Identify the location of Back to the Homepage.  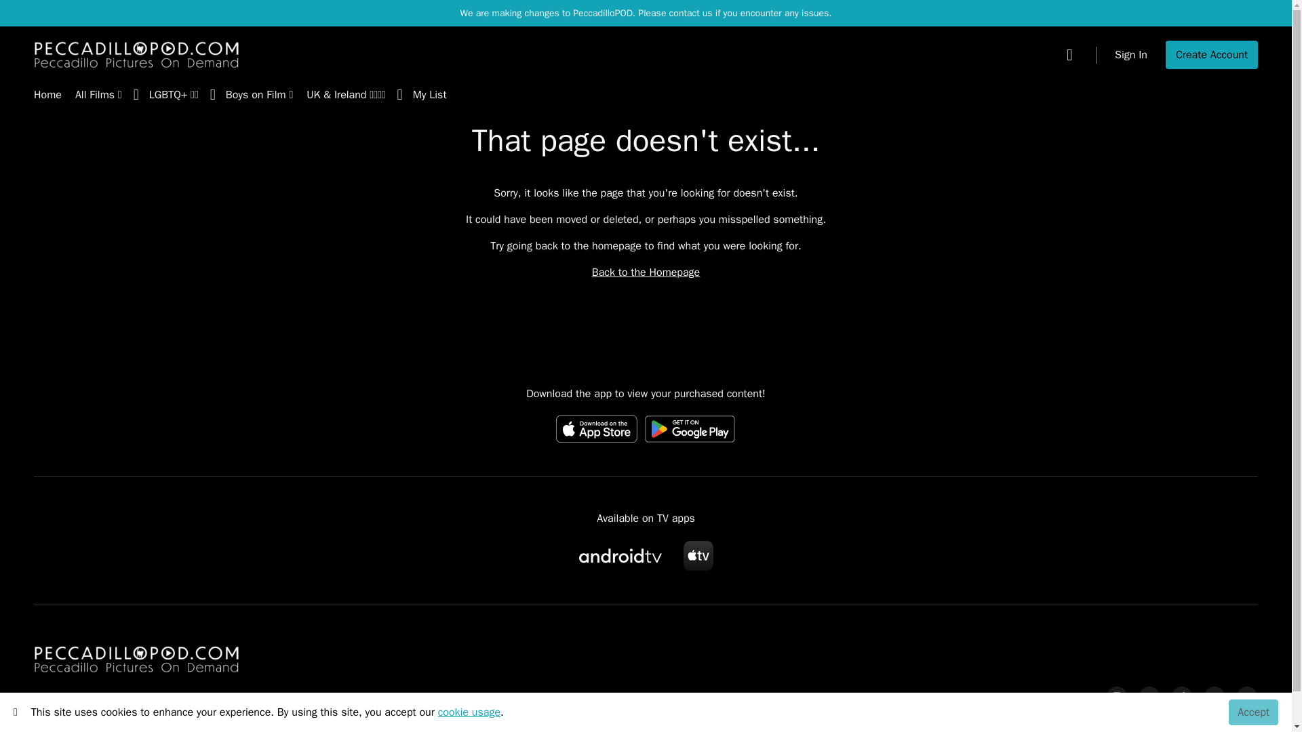
(646, 272).